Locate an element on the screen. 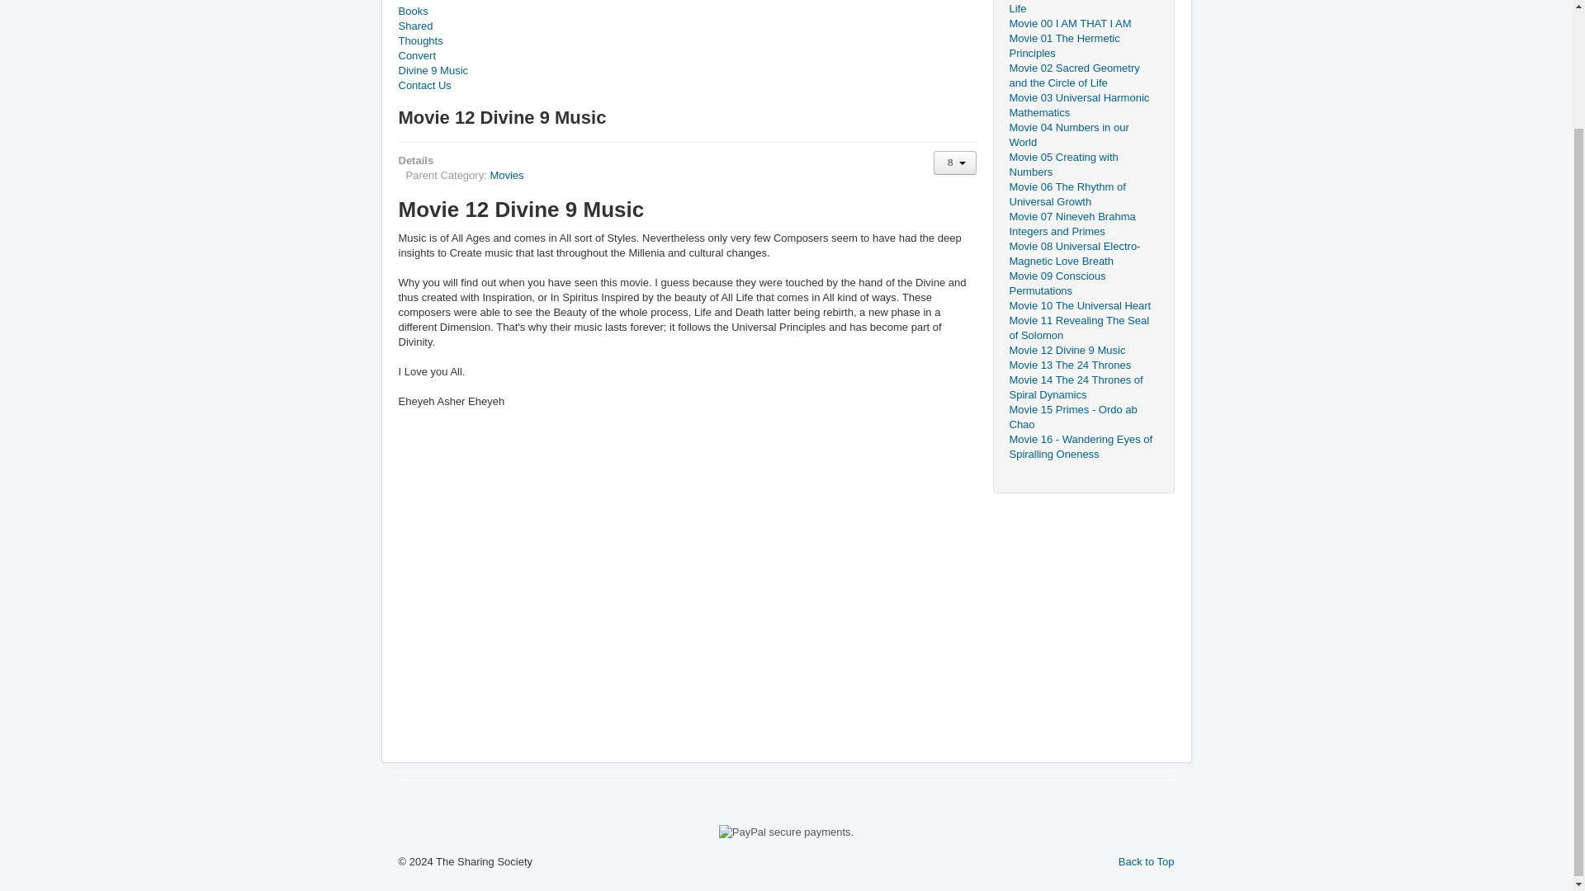  Movie 06 The Rhythm of Universal Growth is located at coordinates (1082, 195).